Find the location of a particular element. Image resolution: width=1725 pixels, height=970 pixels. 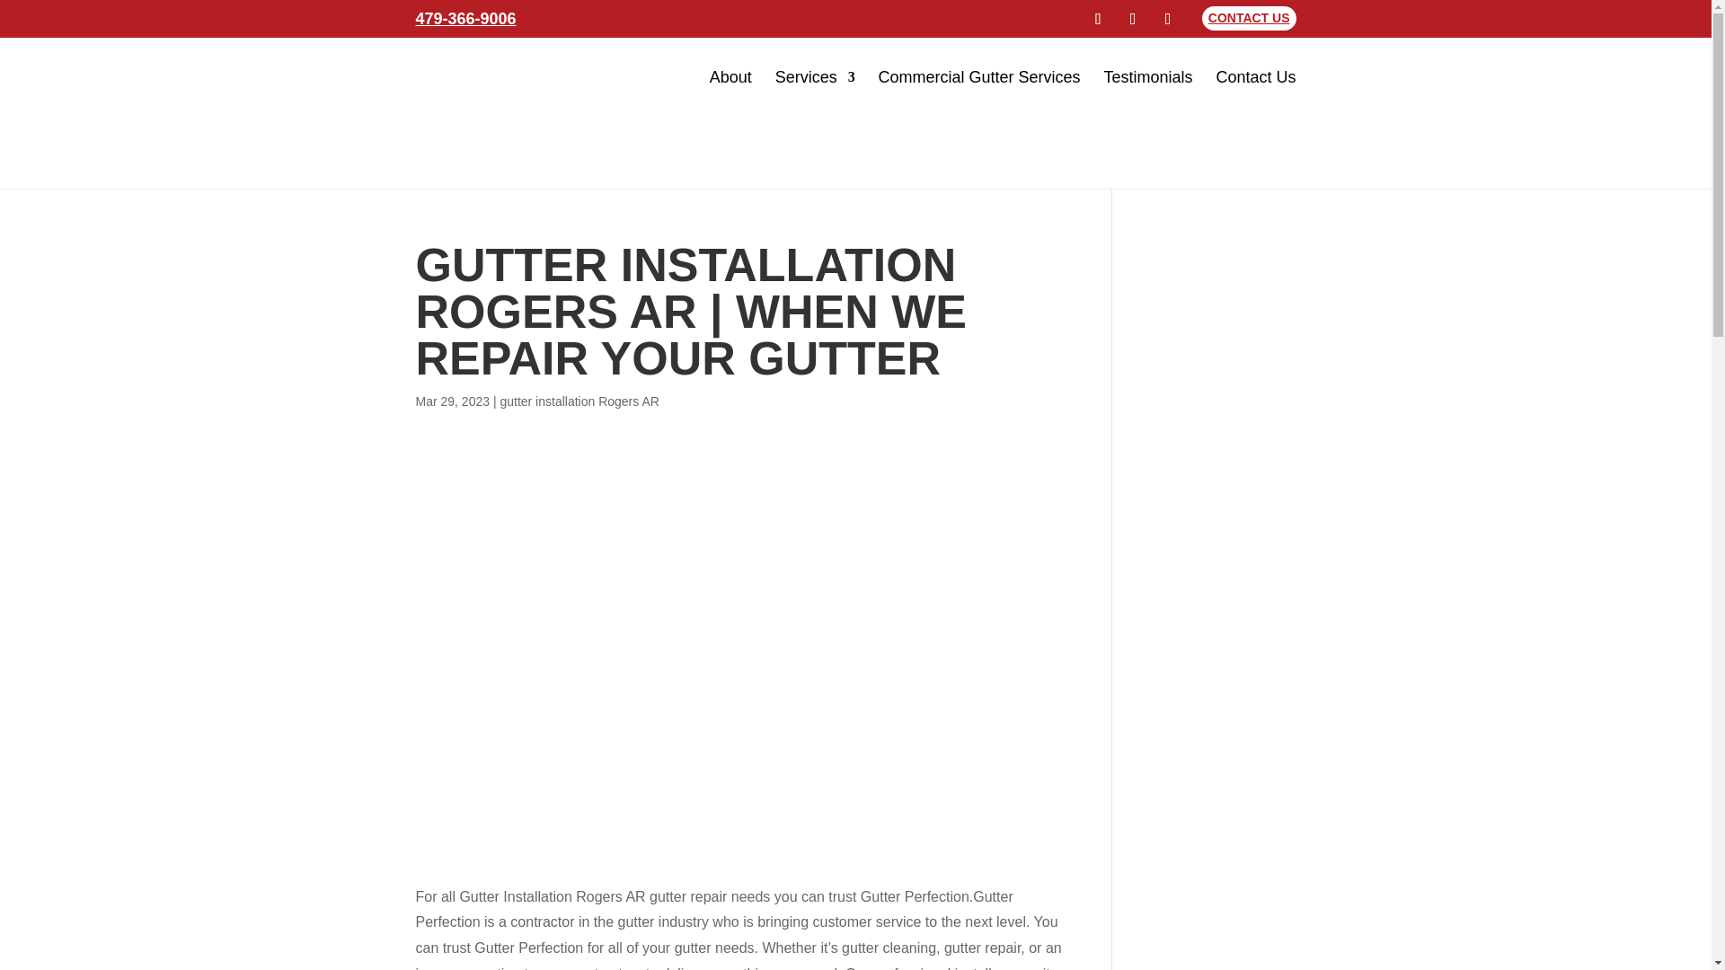

About is located at coordinates (730, 76).